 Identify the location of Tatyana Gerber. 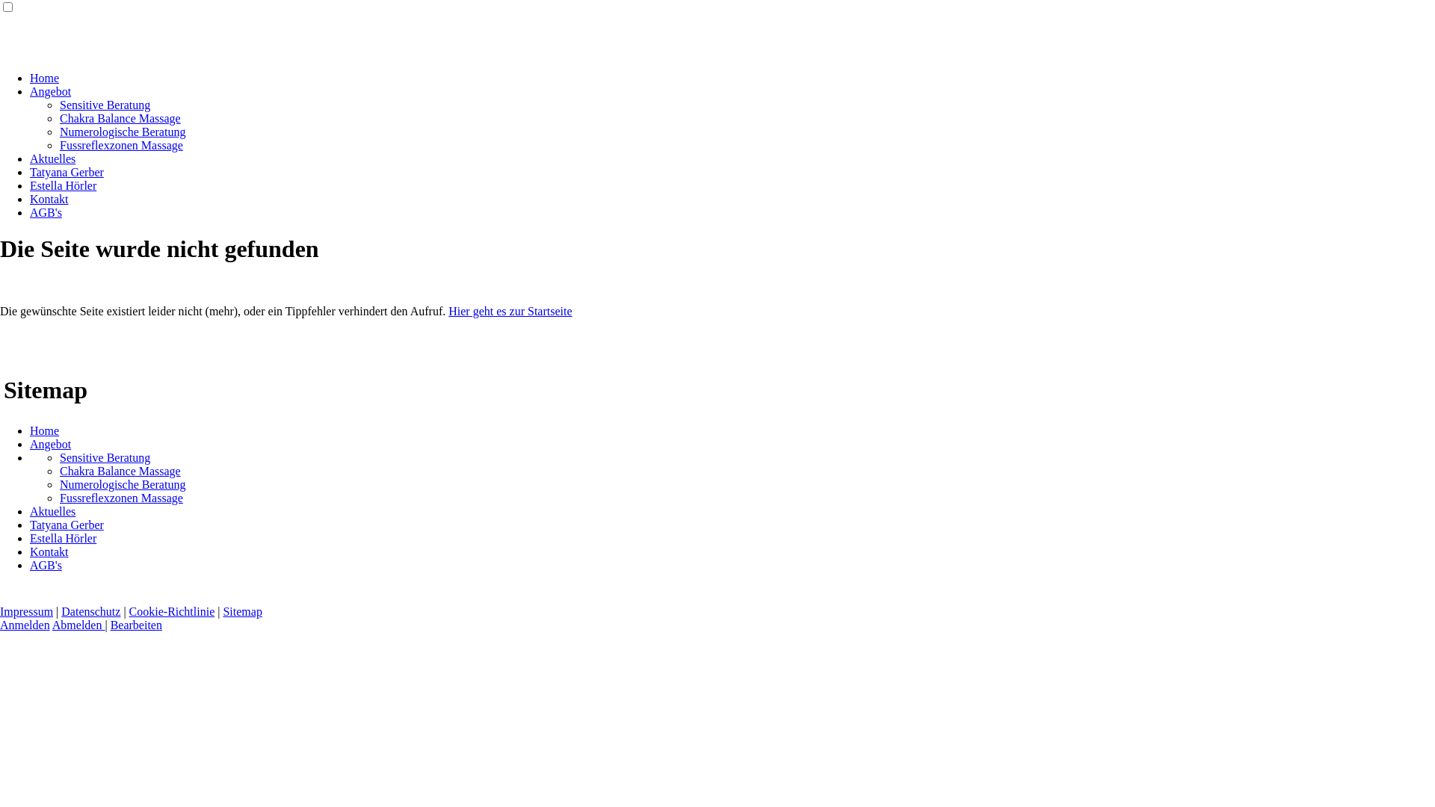
(67, 525).